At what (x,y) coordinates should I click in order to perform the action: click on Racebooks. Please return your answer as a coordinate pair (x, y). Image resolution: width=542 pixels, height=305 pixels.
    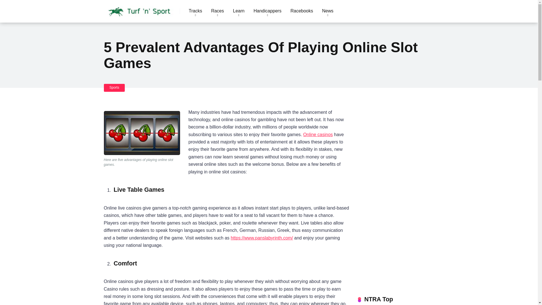
    Looking at the image, I should click on (302, 11).